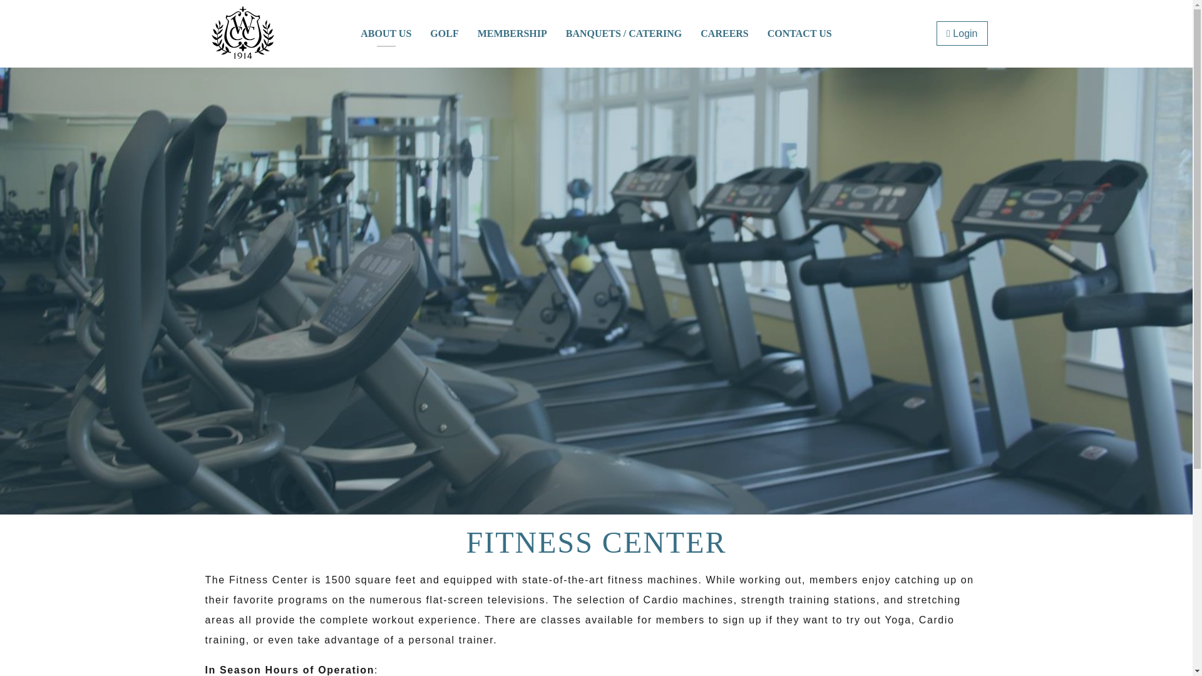  What do you see at coordinates (444, 34) in the screenshot?
I see `Golf` at bounding box center [444, 34].